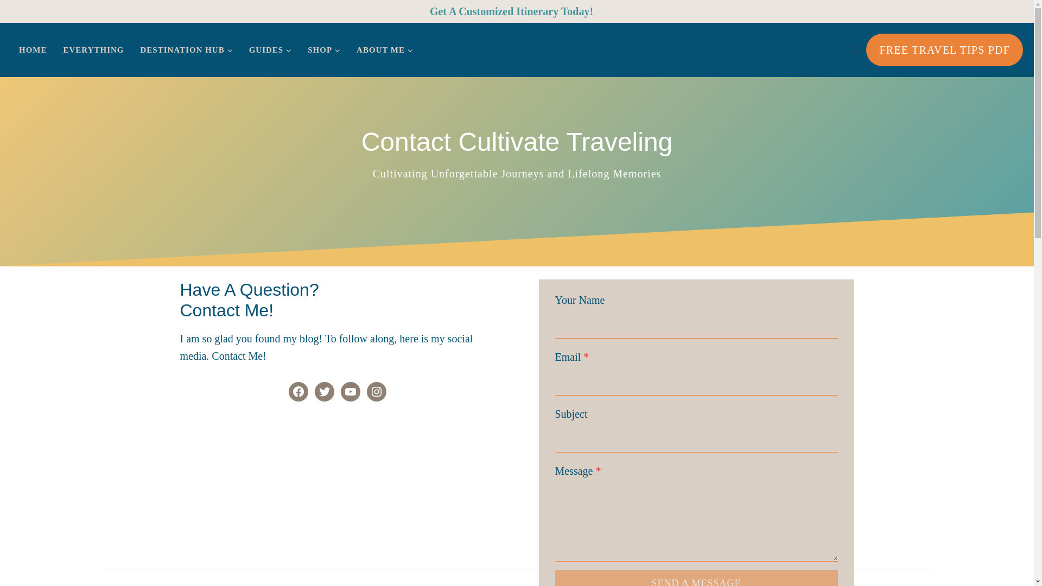 The image size is (1042, 586). Describe the element at coordinates (270, 50) in the screenshot. I see `GUIDES` at that location.